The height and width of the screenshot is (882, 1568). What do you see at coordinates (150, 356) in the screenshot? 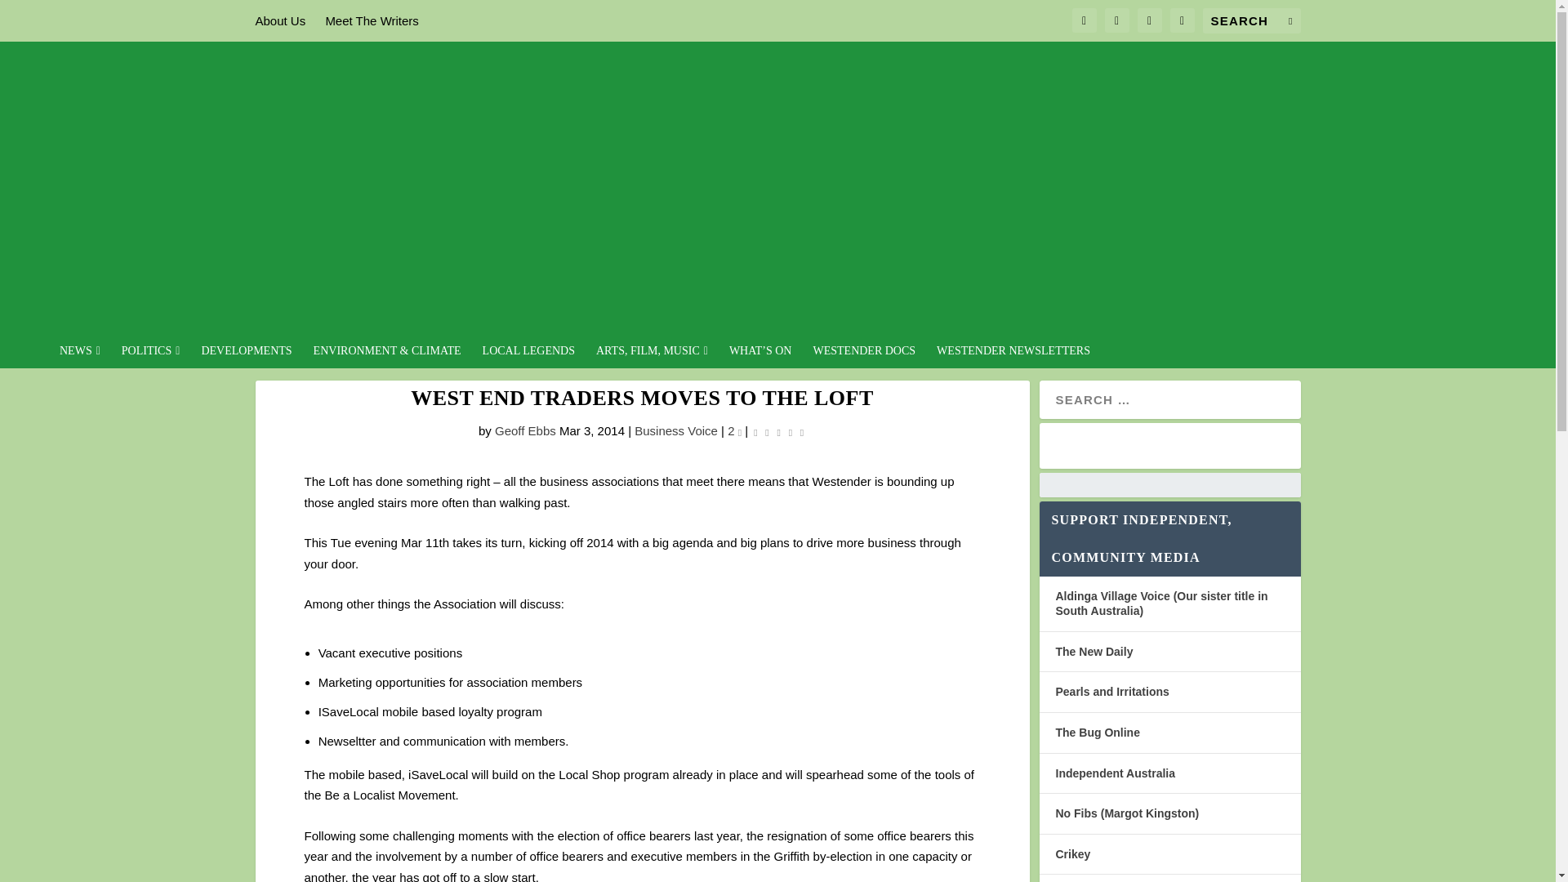
I see `POLITICS` at bounding box center [150, 356].